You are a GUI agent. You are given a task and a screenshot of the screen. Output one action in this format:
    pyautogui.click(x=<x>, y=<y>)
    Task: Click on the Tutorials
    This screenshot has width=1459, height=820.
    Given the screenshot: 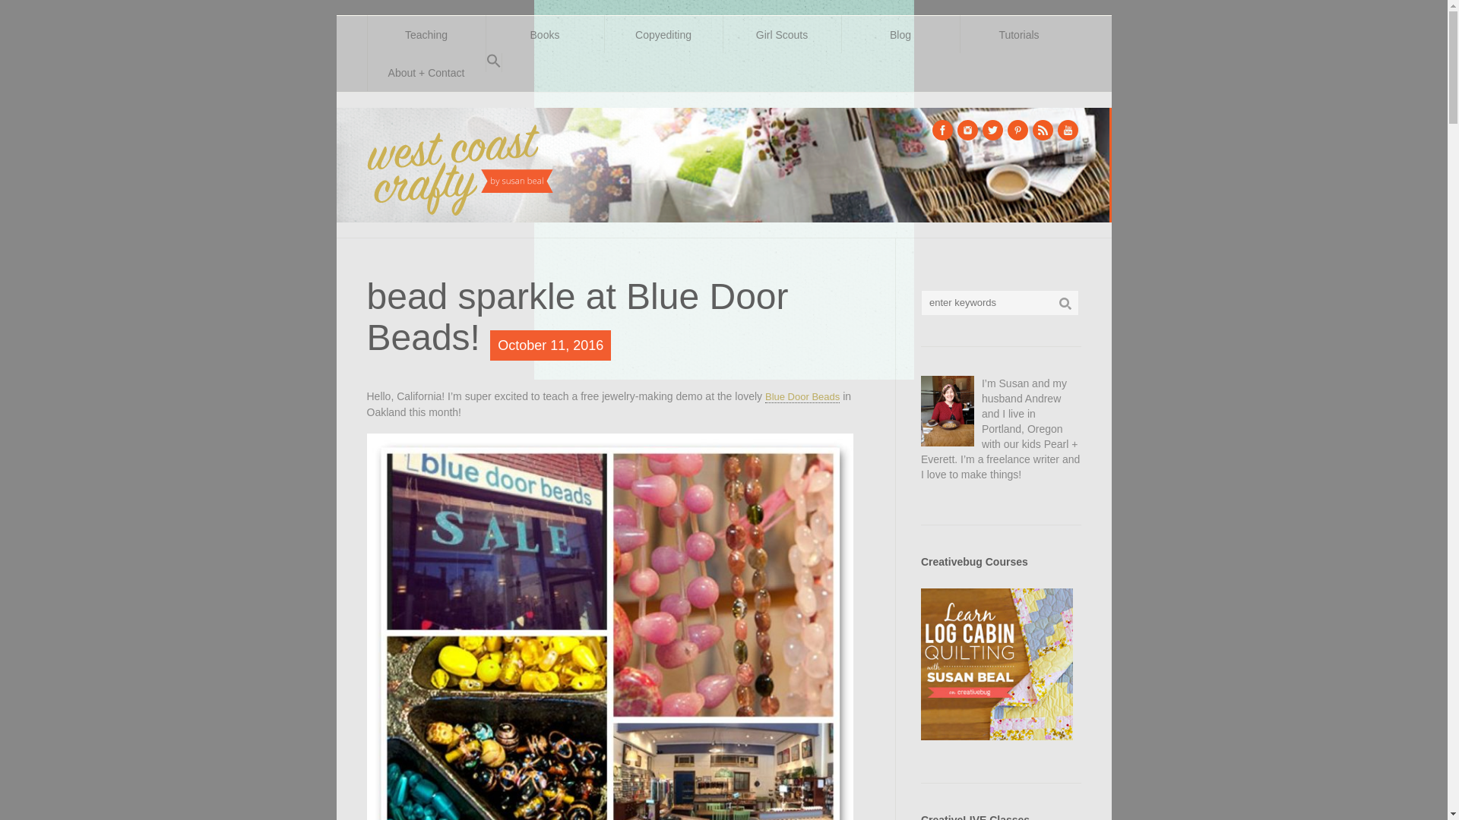 What is the action you would take?
    pyautogui.click(x=1018, y=34)
    